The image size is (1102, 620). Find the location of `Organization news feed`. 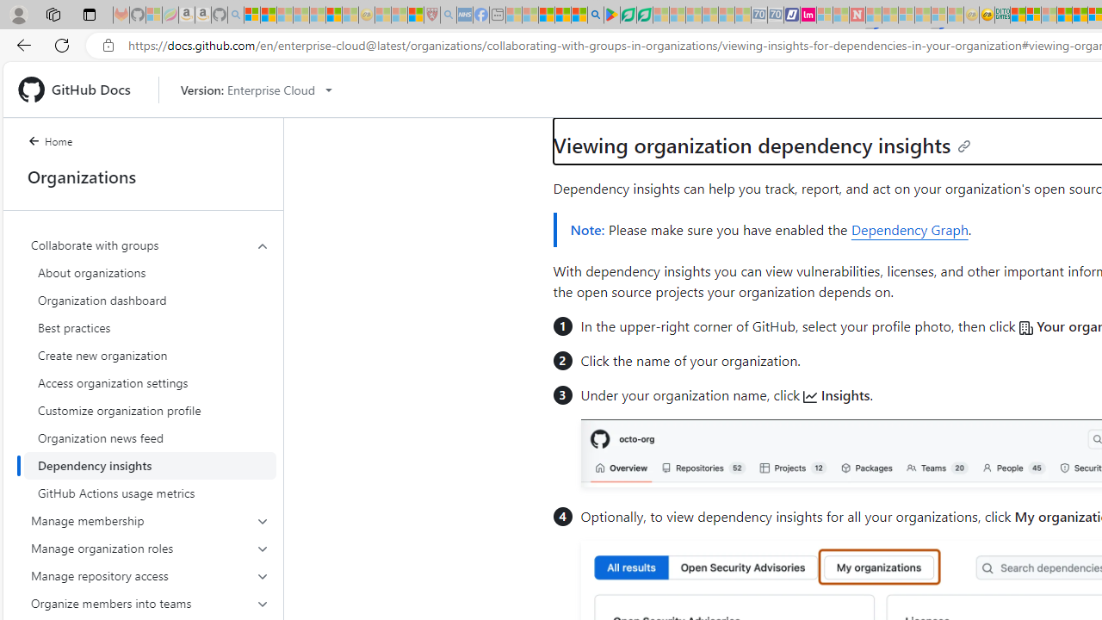

Organization news feed is located at coordinates (150, 437).